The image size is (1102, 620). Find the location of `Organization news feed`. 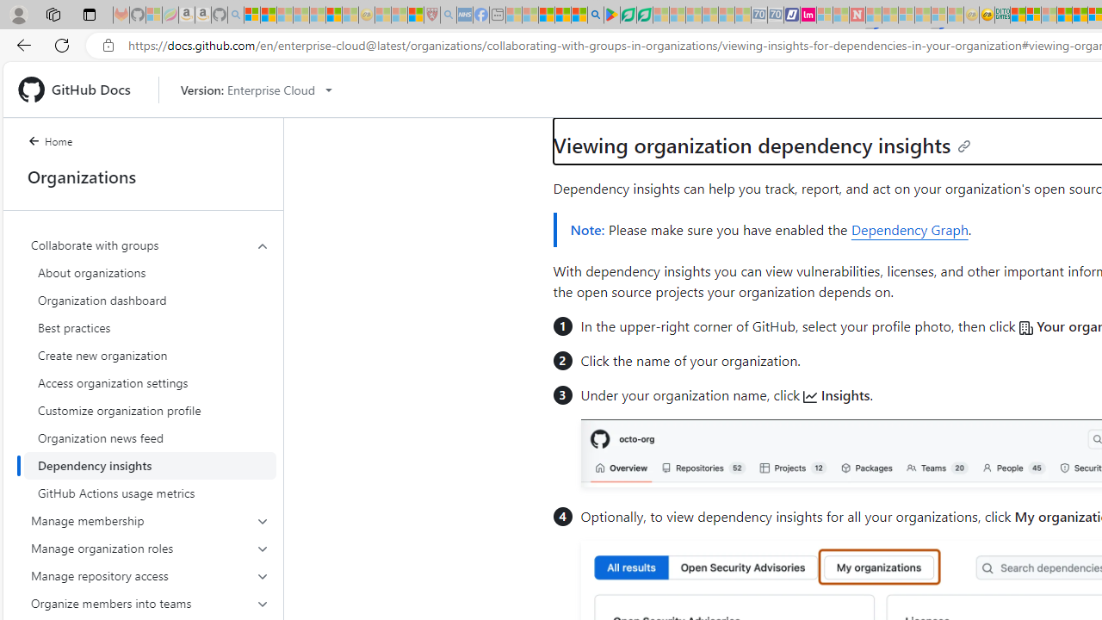

Organization news feed is located at coordinates (150, 437).